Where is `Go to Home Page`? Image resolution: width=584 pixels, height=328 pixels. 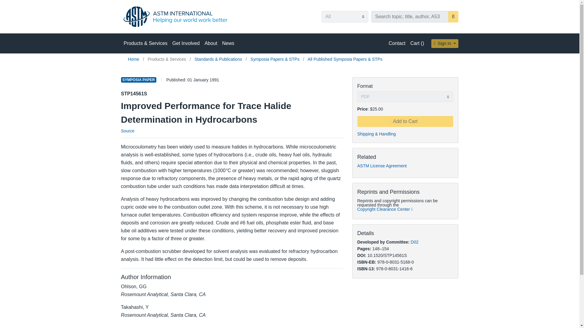
Go to Home Page is located at coordinates (134, 59).